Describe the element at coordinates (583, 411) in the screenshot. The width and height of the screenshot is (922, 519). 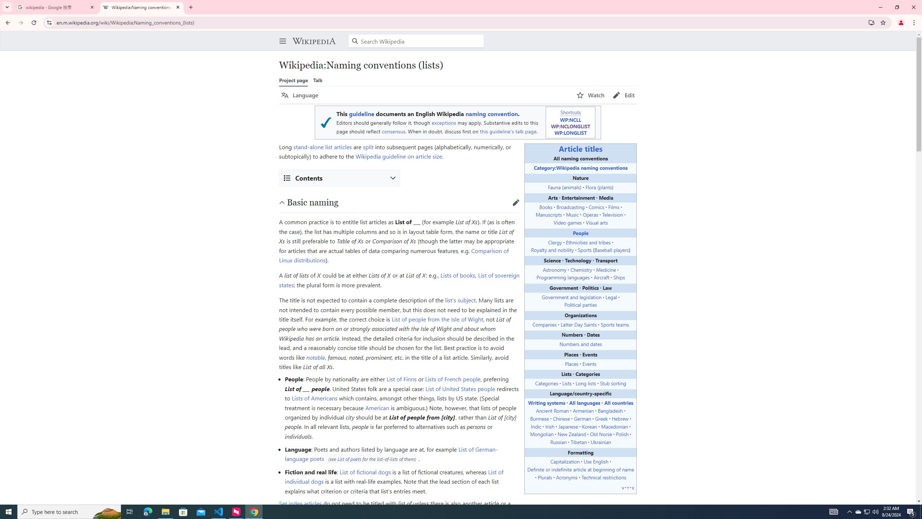
I see `Armenian` at that location.